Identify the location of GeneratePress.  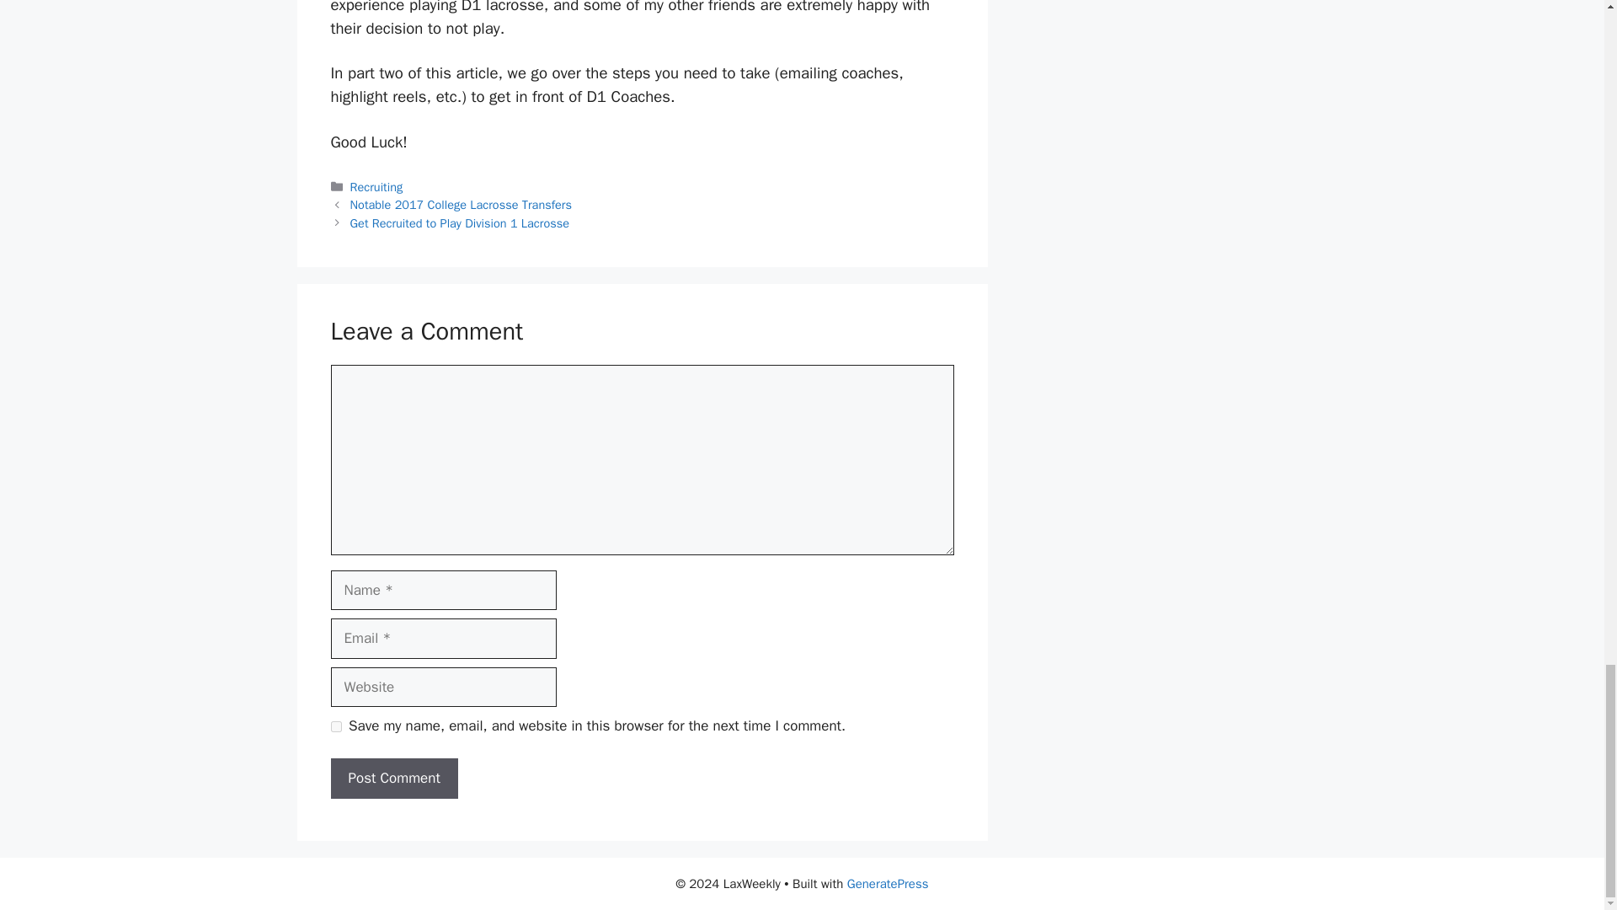
(888, 884).